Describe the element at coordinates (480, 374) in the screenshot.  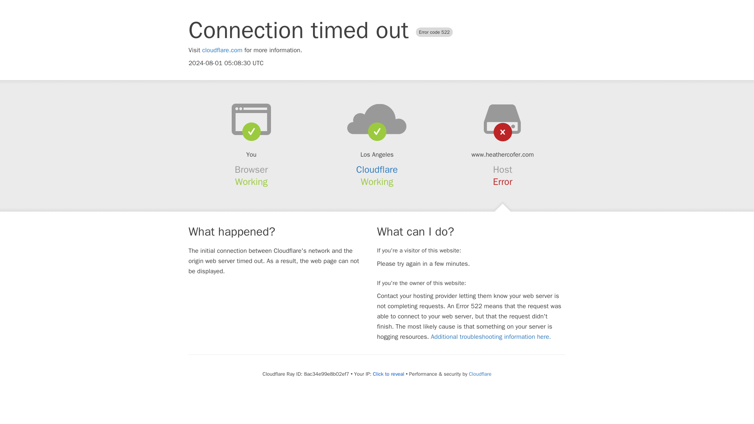
I see `Cloudflare` at that location.